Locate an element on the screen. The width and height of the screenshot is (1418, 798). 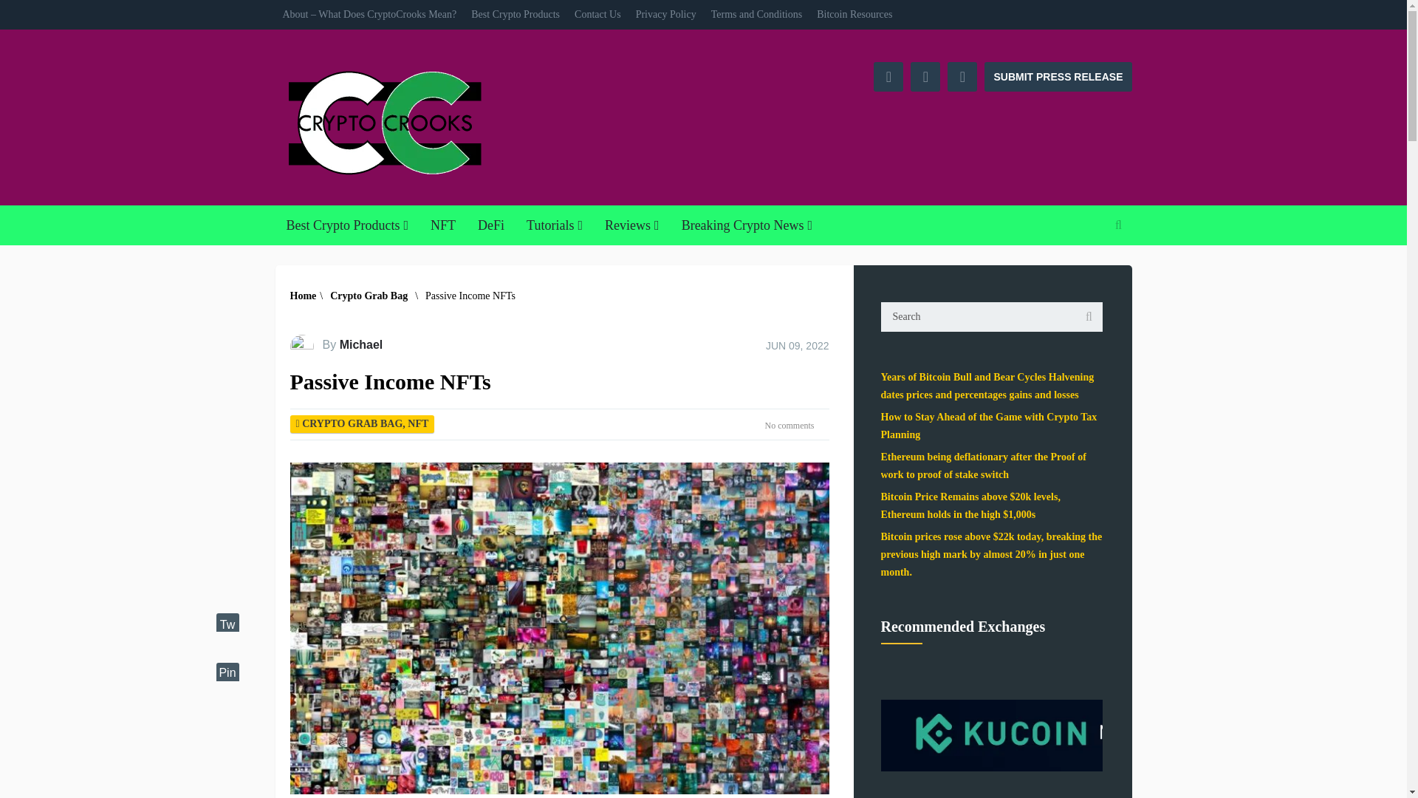
Contact Us is located at coordinates (597, 15).